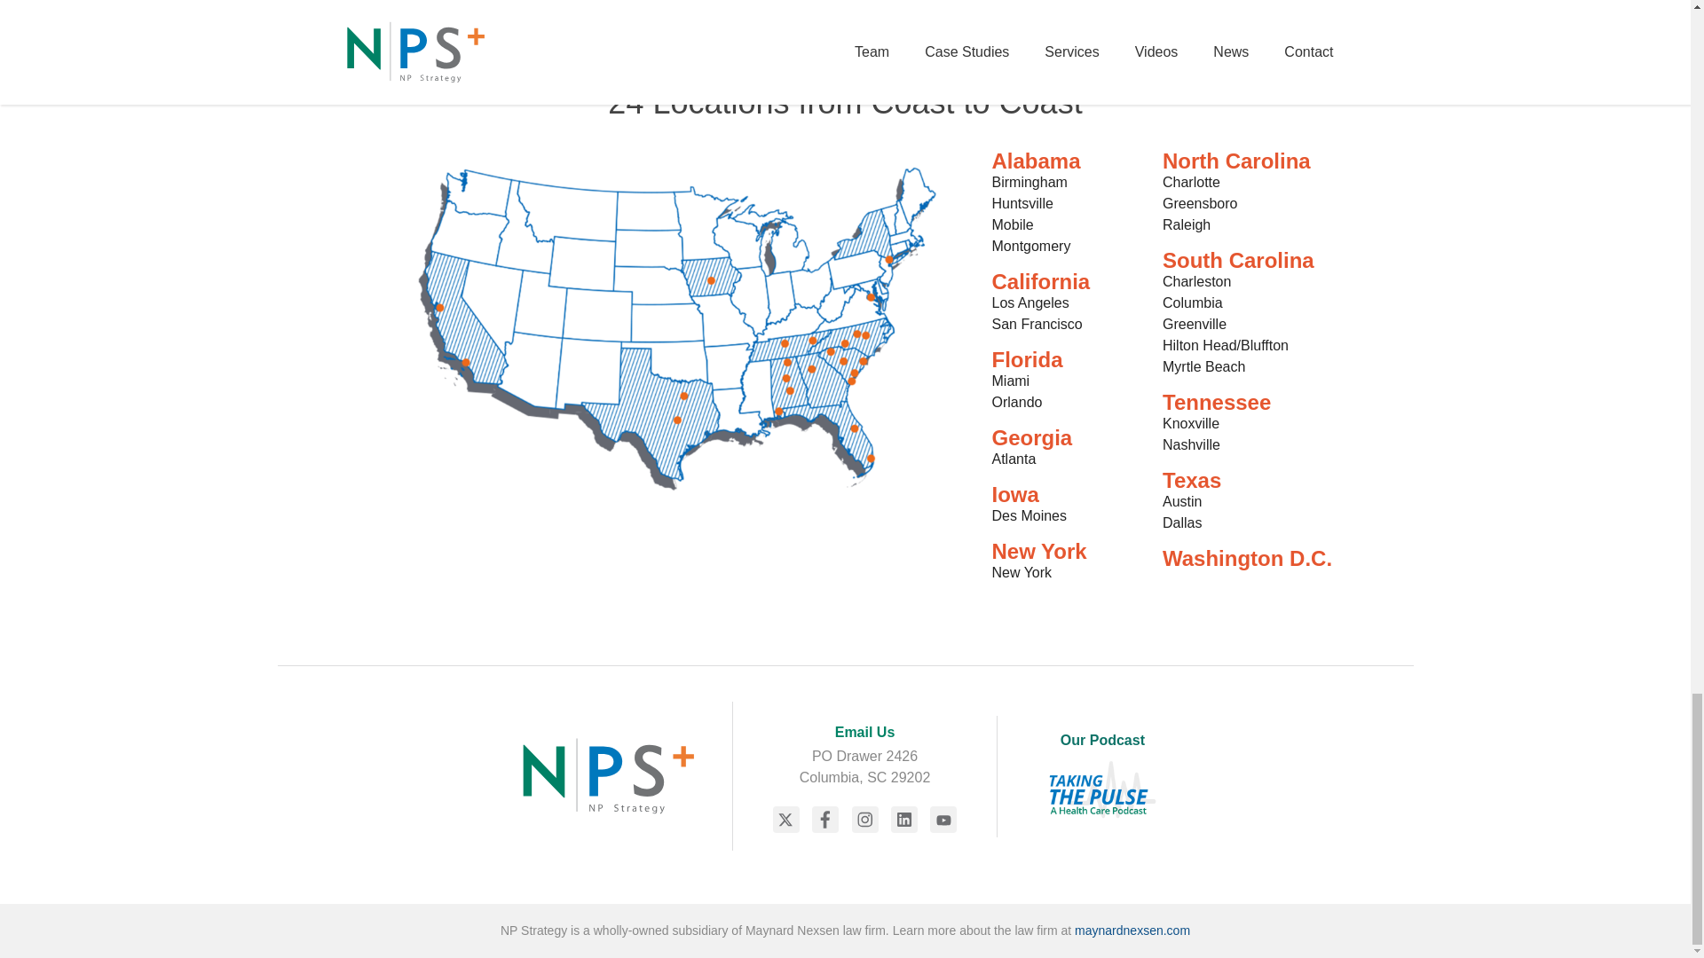 This screenshot has height=958, width=1704. Describe the element at coordinates (865, 820) in the screenshot. I see `Instagram` at that location.